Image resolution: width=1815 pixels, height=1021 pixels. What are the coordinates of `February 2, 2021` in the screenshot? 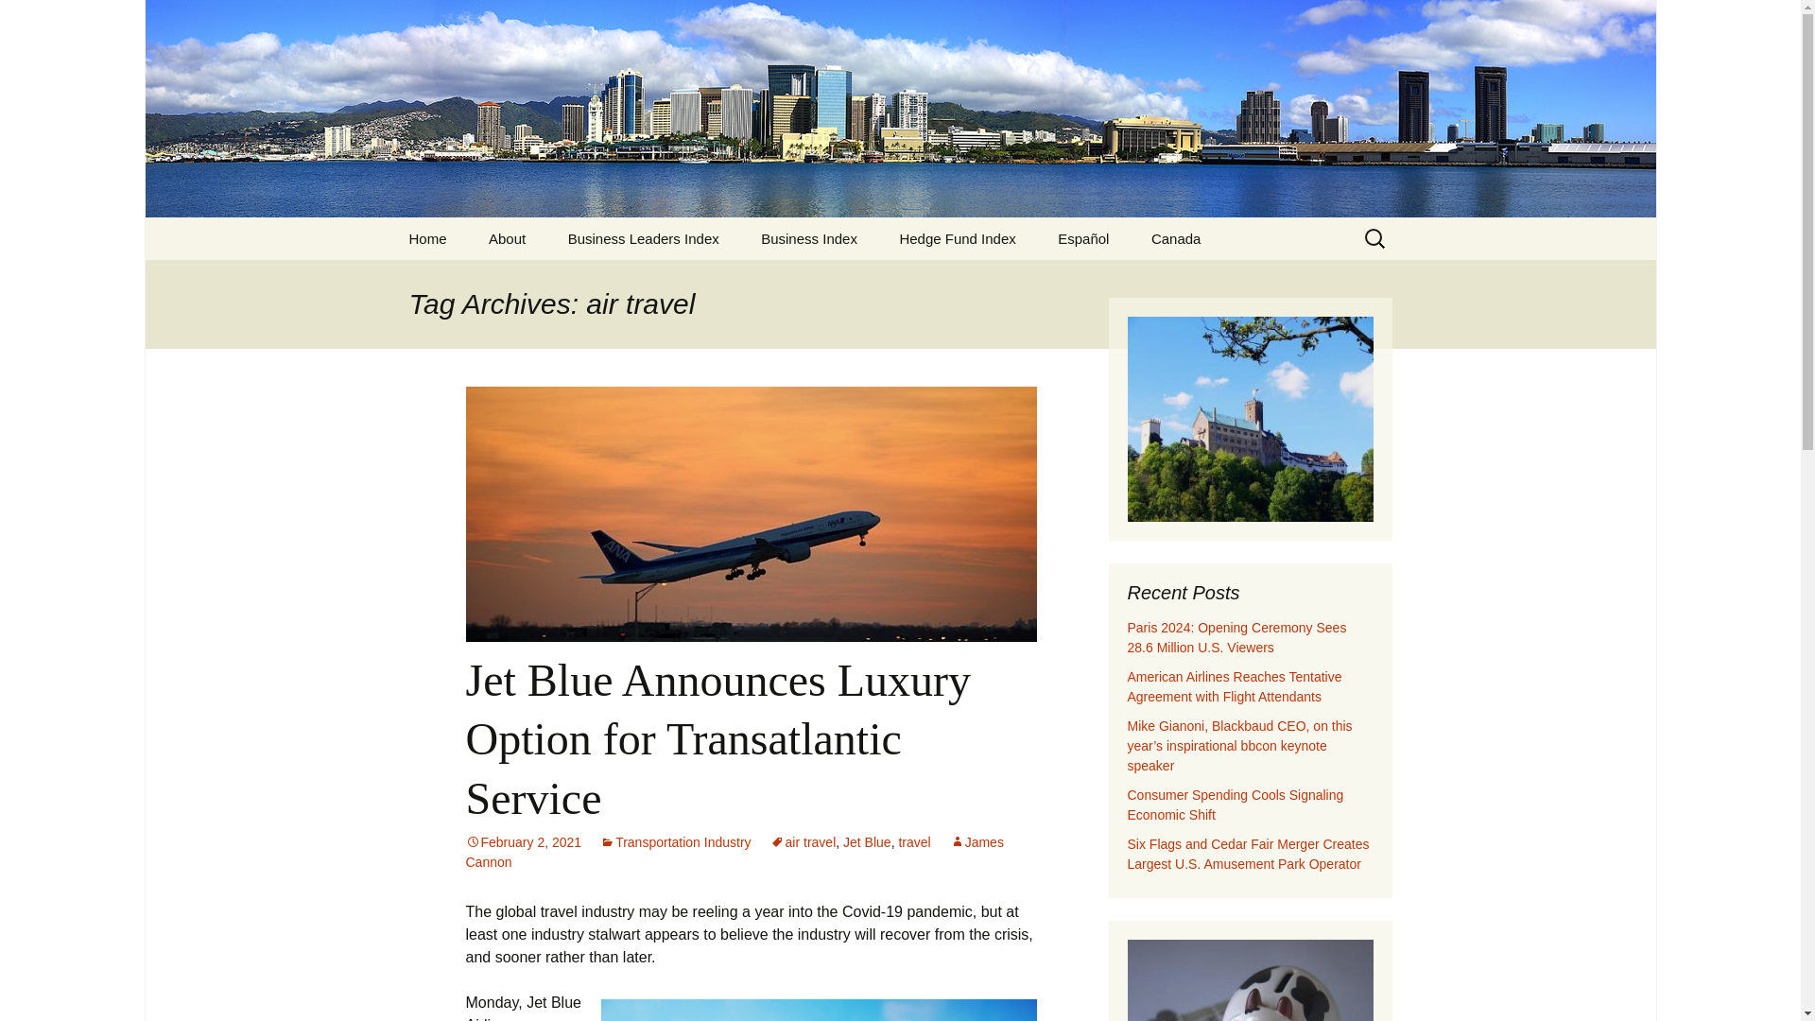 It's located at (522, 841).